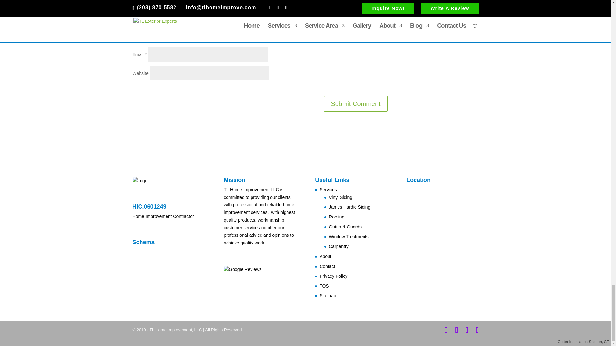 Image resolution: width=616 pixels, height=346 pixels. What do you see at coordinates (355, 104) in the screenshot?
I see `Submit Comment` at bounding box center [355, 104].